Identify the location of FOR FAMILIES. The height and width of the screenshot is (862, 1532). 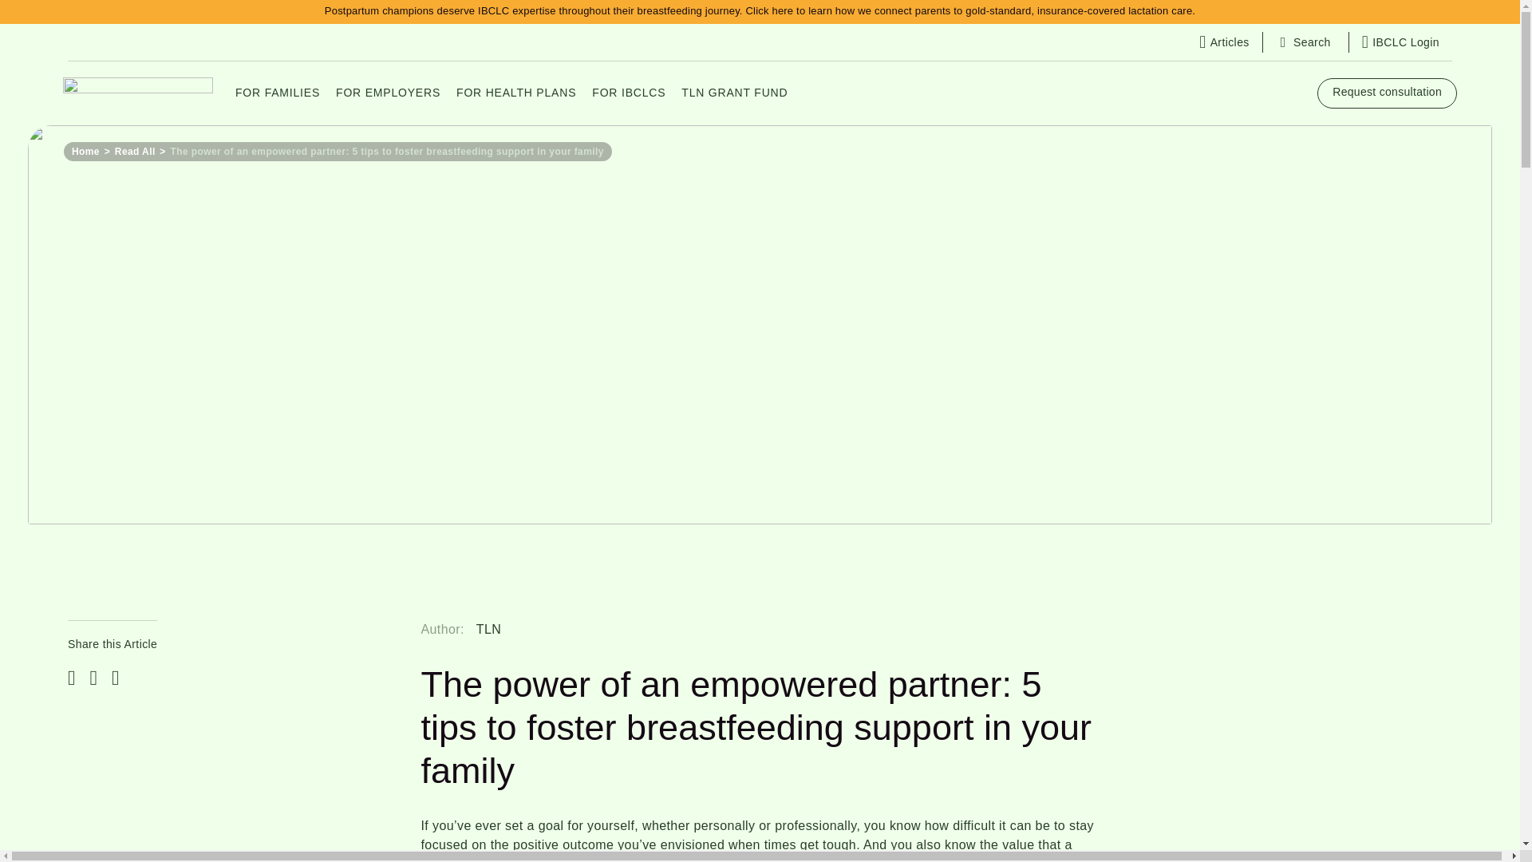
(277, 93).